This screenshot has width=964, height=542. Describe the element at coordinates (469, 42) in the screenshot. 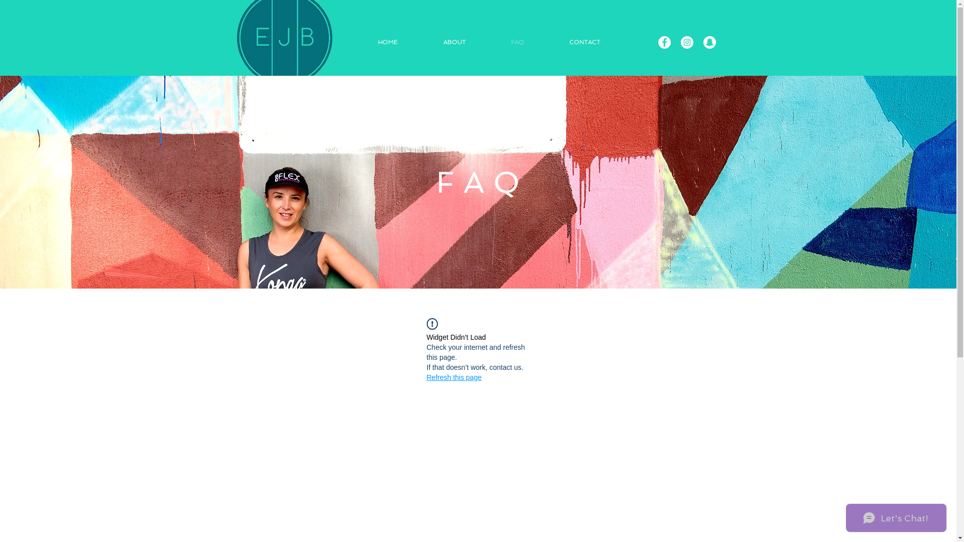

I see `ABOUT` at that location.